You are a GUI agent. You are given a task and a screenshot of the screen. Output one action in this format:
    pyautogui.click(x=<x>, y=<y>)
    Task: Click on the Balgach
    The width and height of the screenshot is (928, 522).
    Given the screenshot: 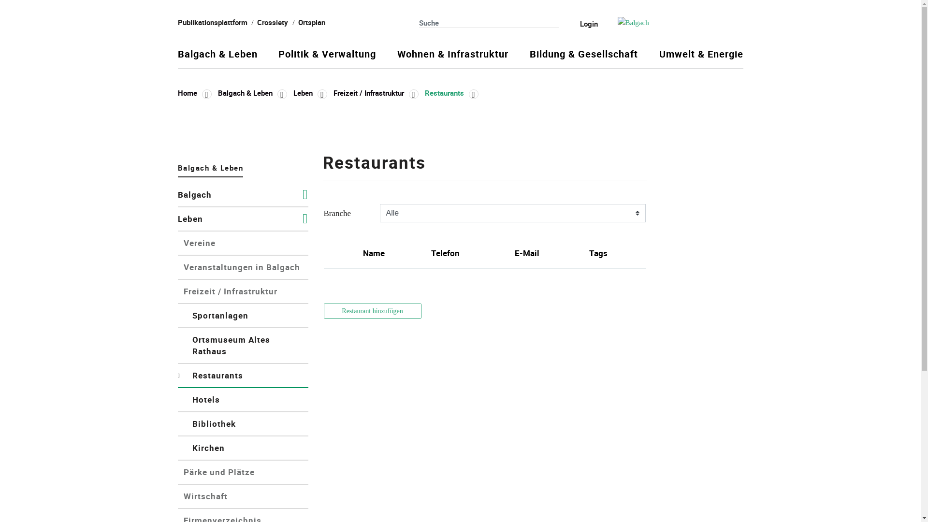 What is the action you would take?
    pyautogui.click(x=681, y=23)
    